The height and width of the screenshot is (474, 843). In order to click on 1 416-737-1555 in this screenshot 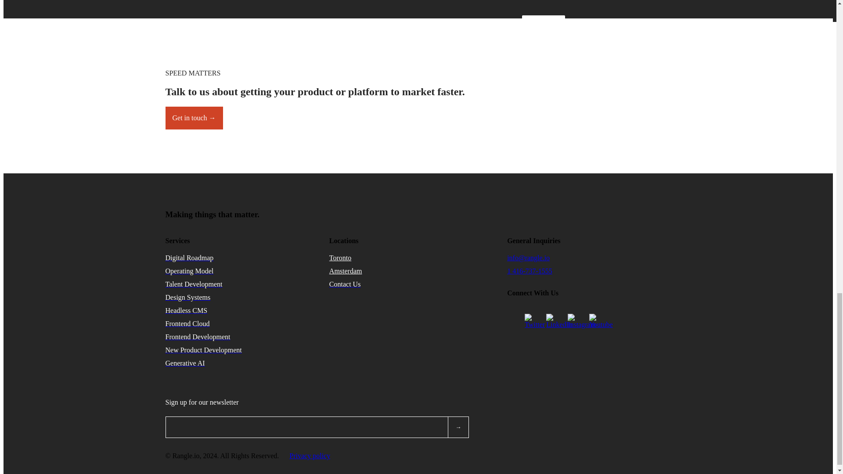, I will do `click(530, 271)`.